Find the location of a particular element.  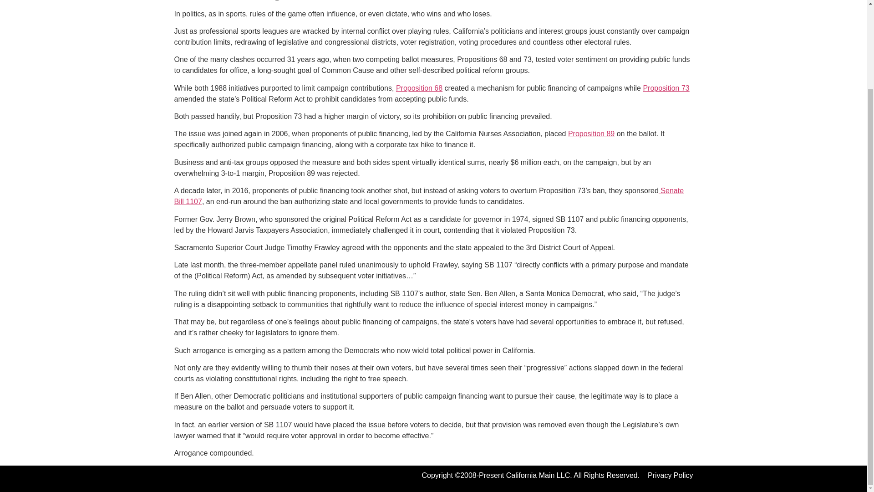

Privacy Policy is located at coordinates (670, 475).